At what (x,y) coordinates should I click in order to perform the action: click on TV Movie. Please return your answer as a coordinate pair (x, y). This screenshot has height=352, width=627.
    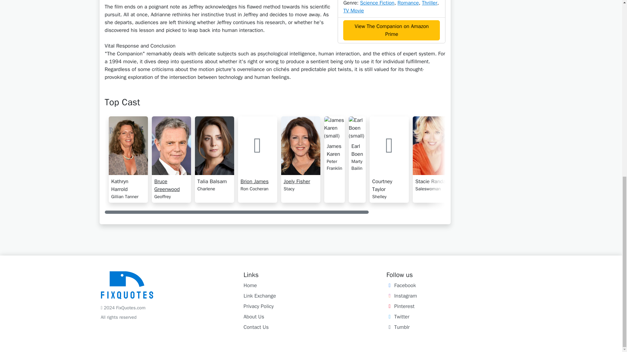
    Looking at the image, I should click on (353, 10).